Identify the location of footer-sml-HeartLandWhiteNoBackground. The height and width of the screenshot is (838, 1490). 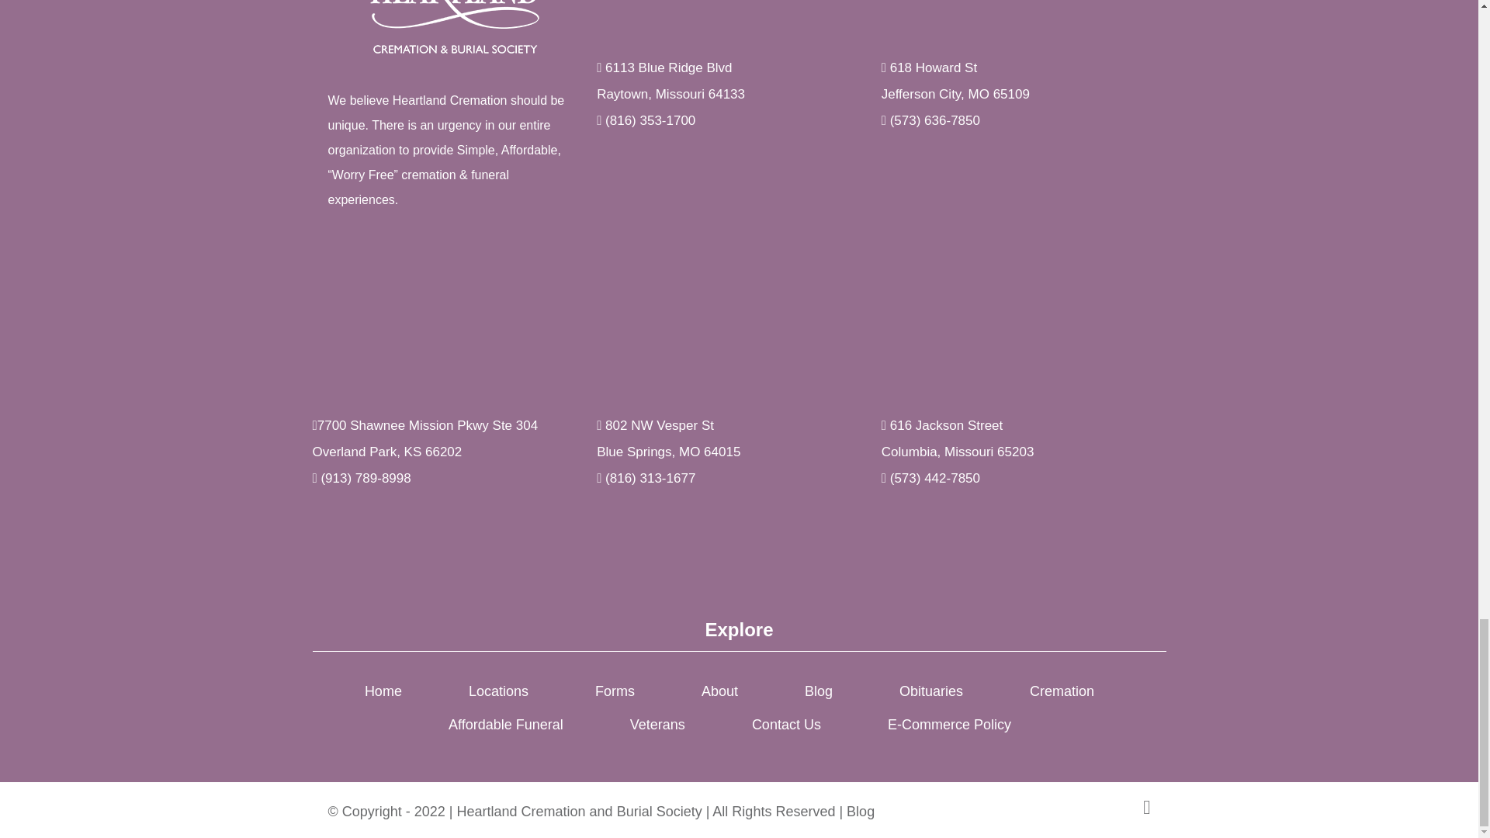
(454, 29).